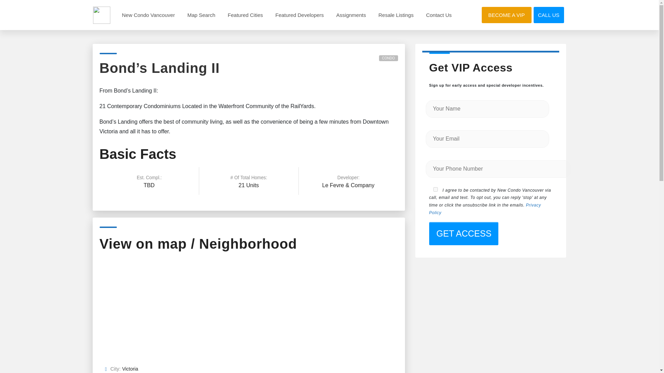 The height and width of the screenshot is (373, 664). I want to click on Featured Developers, so click(299, 15).